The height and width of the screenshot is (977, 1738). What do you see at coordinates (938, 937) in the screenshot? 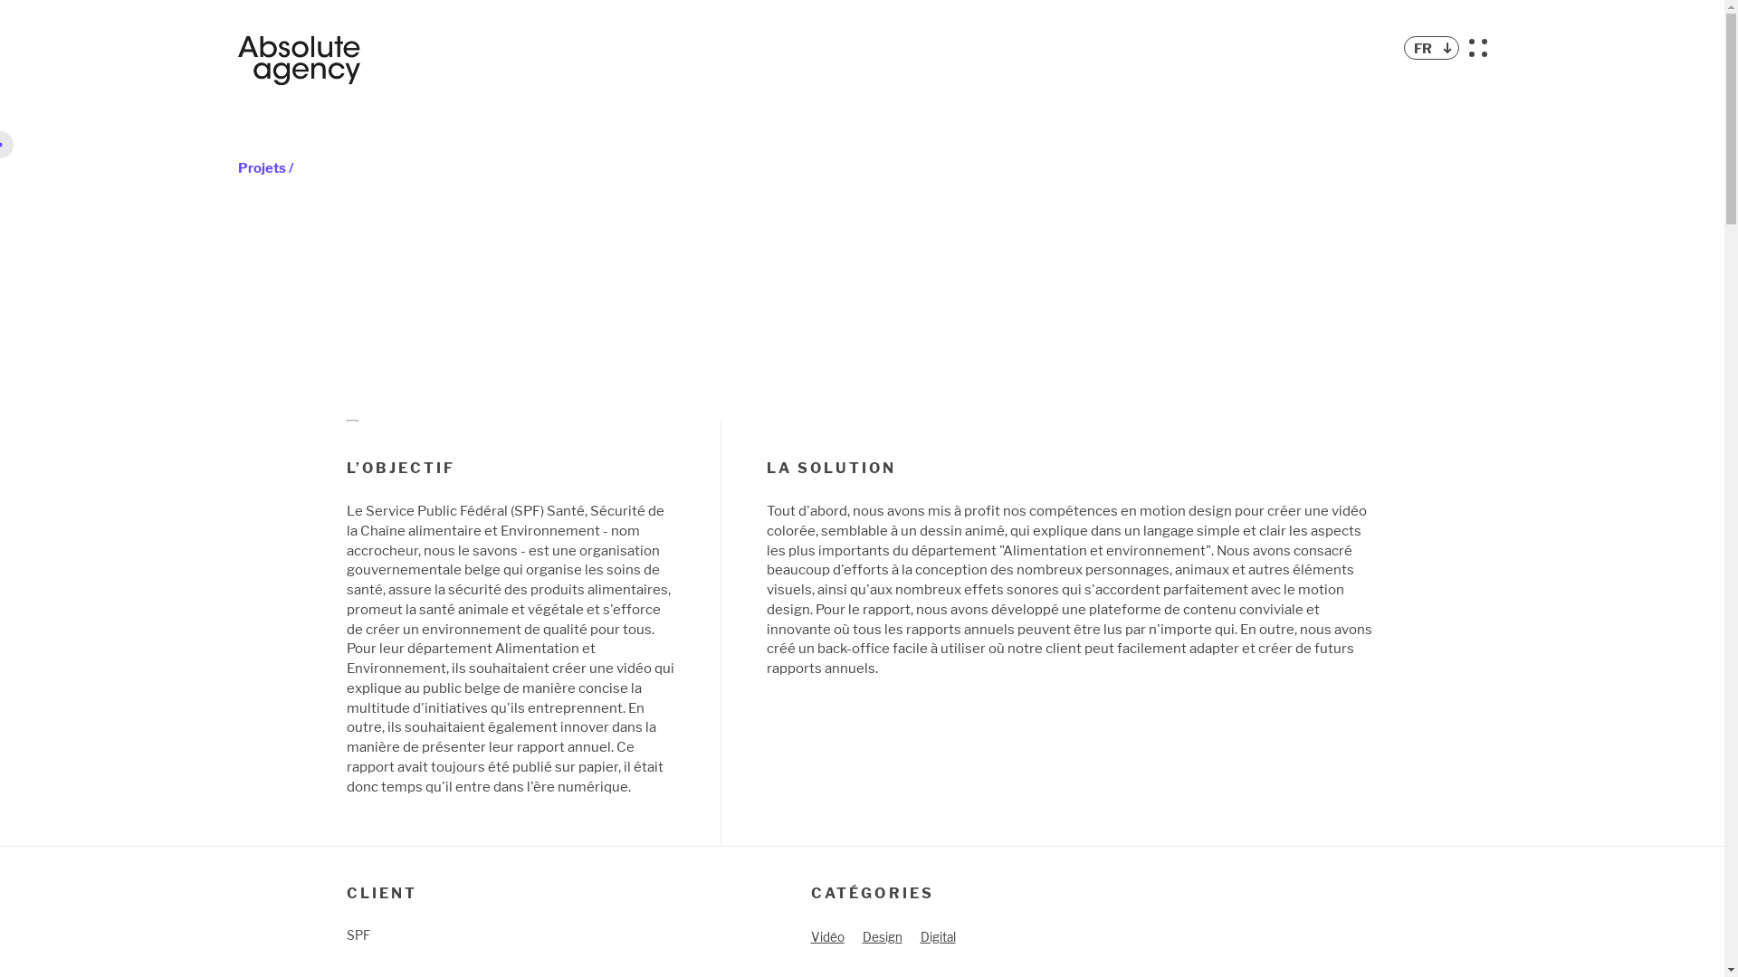
I see `Digital` at bounding box center [938, 937].